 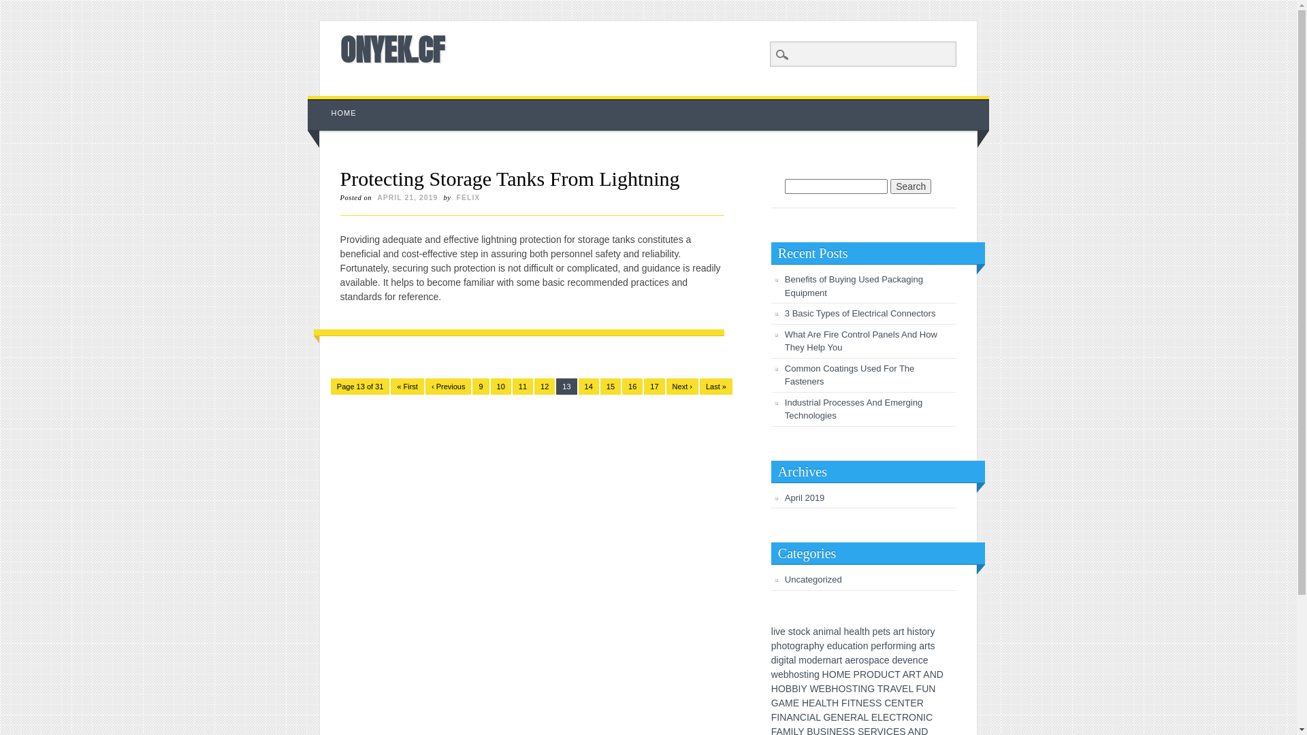 I want to click on m, so click(x=900, y=646).